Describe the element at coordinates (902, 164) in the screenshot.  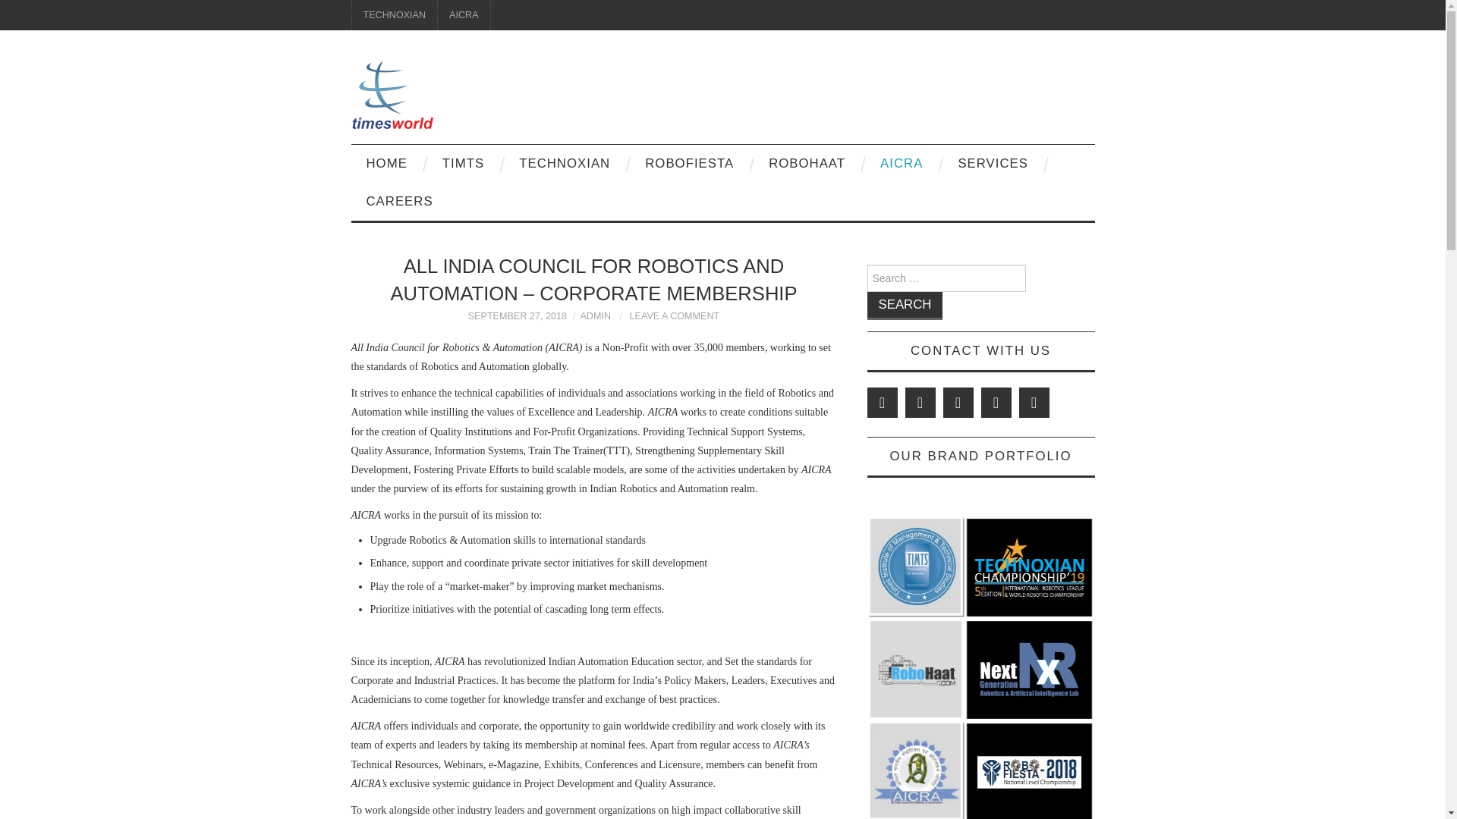
I see `AICRA` at that location.